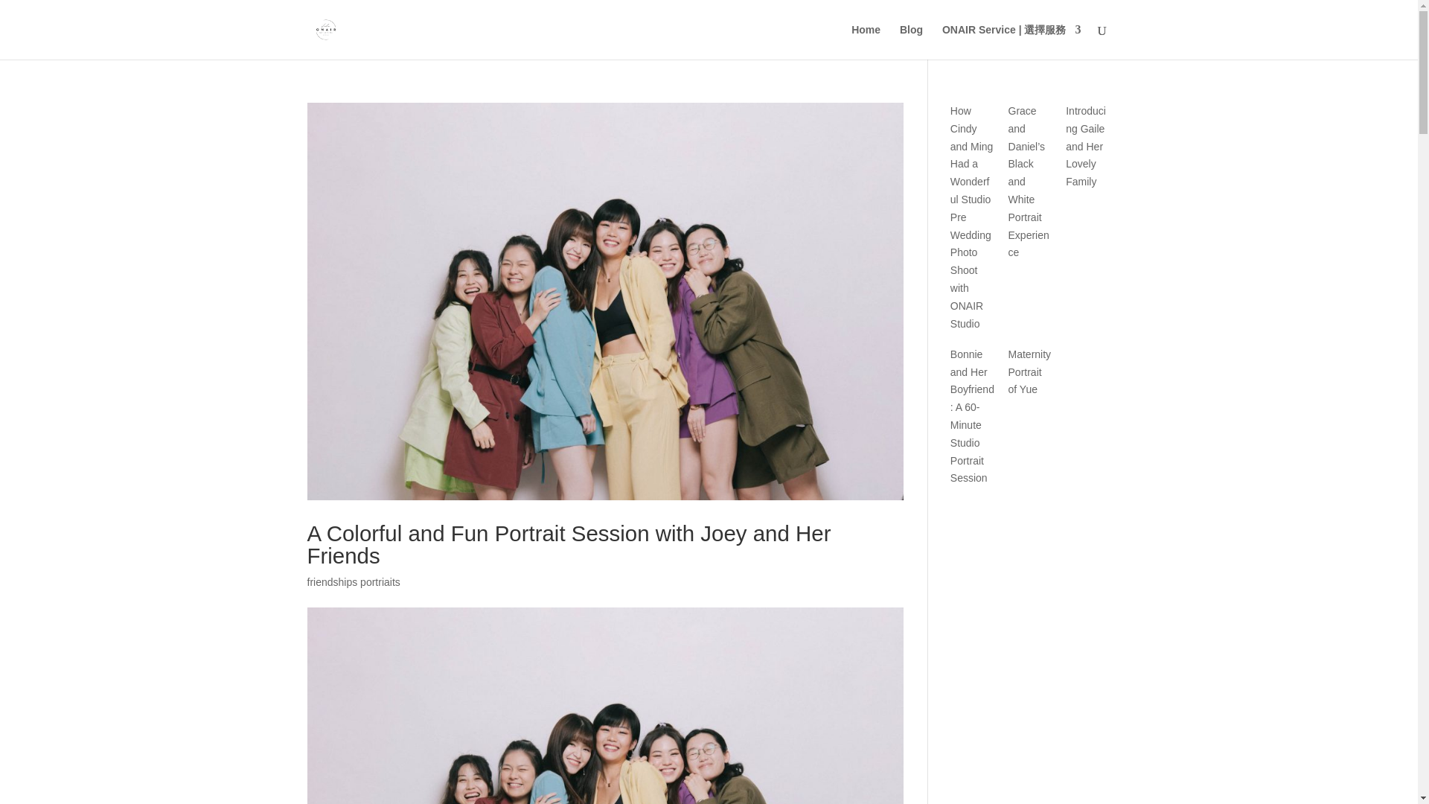  I want to click on Home, so click(866, 42).